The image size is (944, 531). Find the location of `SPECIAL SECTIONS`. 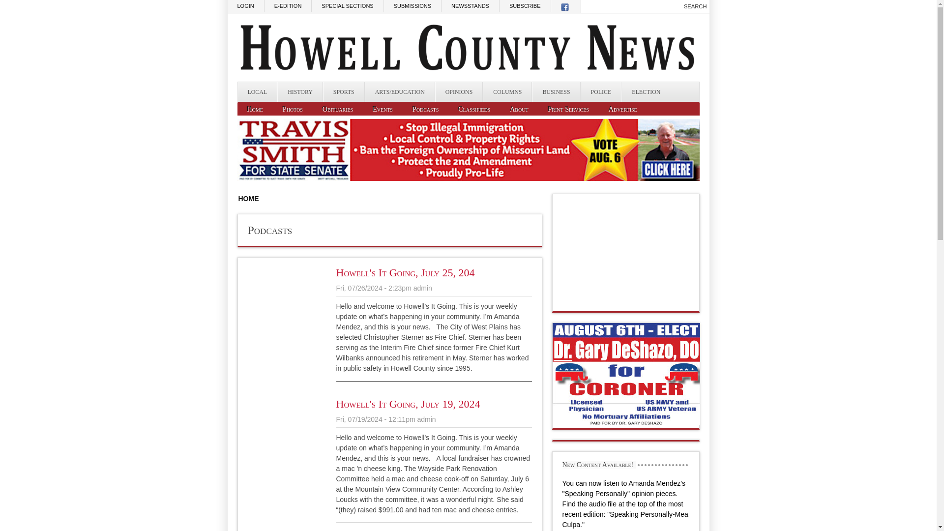

SPECIAL SECTIONS is located at coordinates (347, 6).